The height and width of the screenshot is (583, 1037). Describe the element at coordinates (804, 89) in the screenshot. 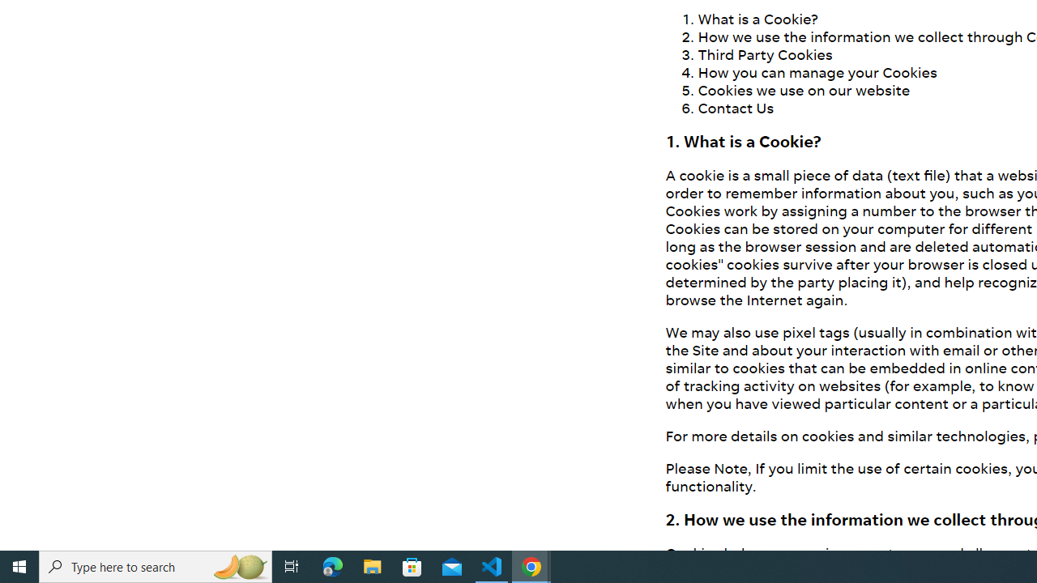

I see `Cookies we use on our website` at that location.